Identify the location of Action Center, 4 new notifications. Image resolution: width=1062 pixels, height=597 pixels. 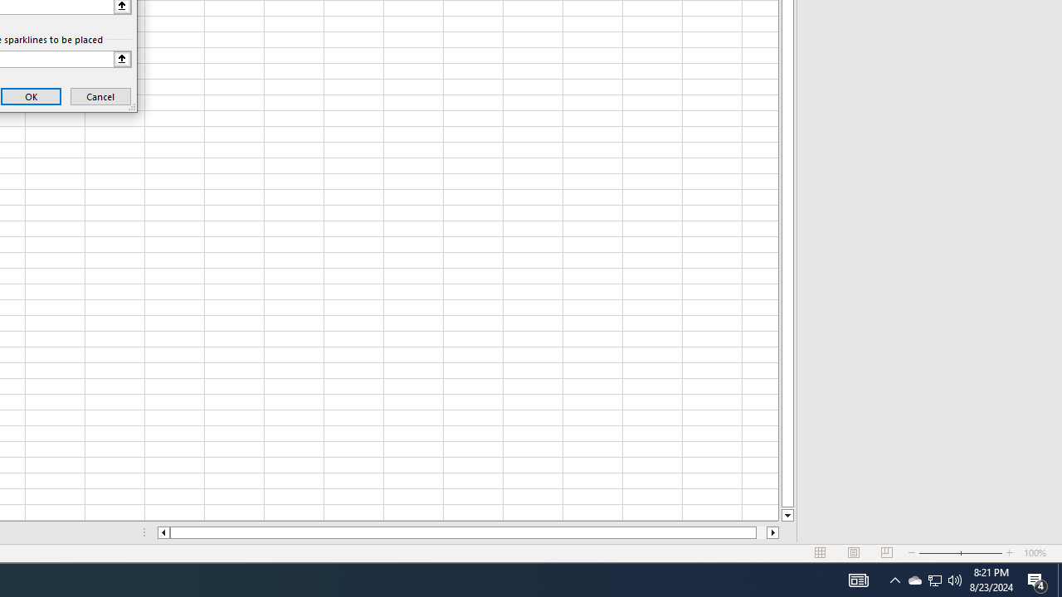
(1060, 580).